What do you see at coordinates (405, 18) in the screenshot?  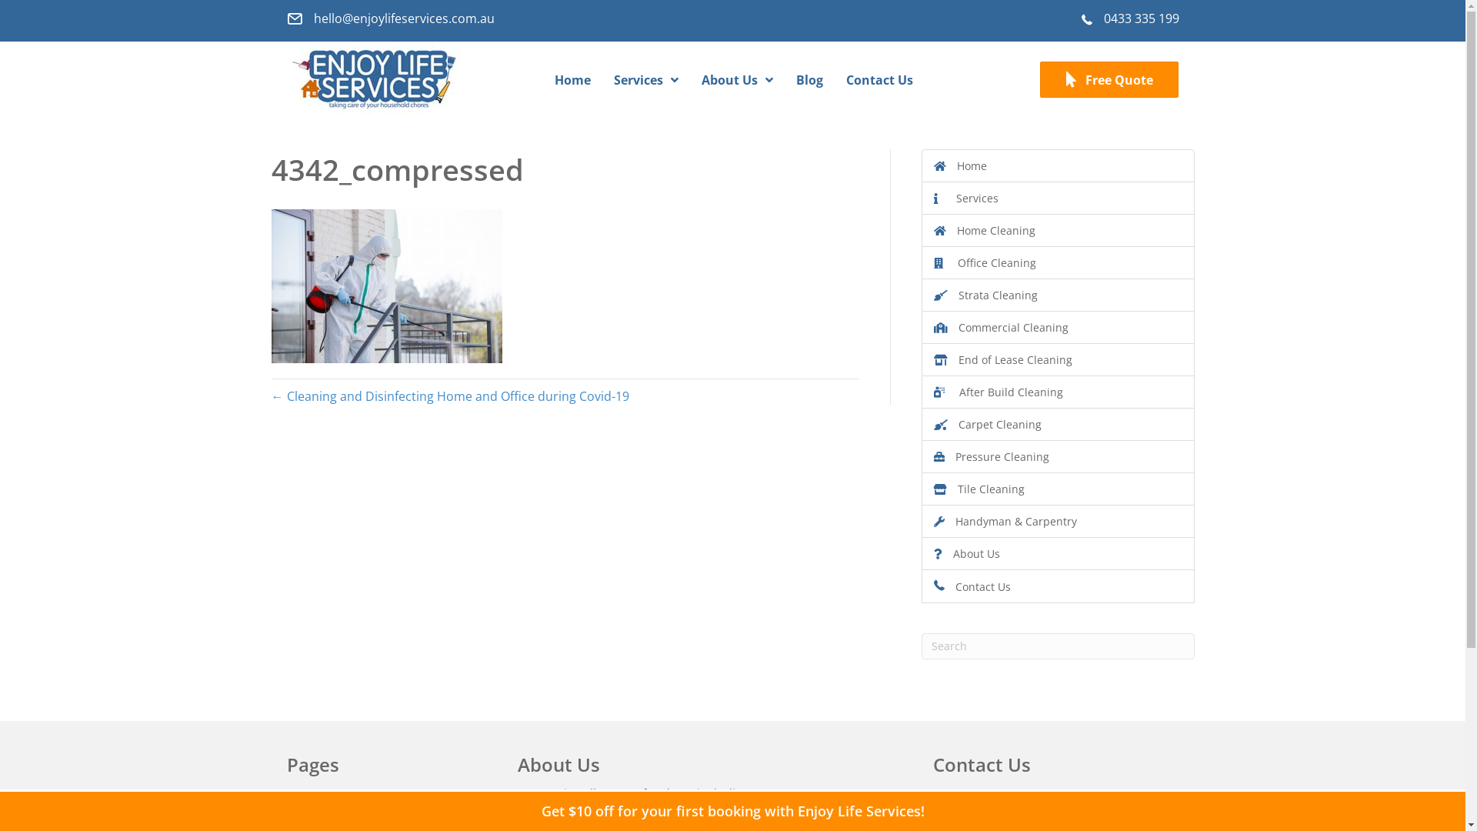 I see `hello@enjoylifeservices.com.au` at bounding box center [405, 18].